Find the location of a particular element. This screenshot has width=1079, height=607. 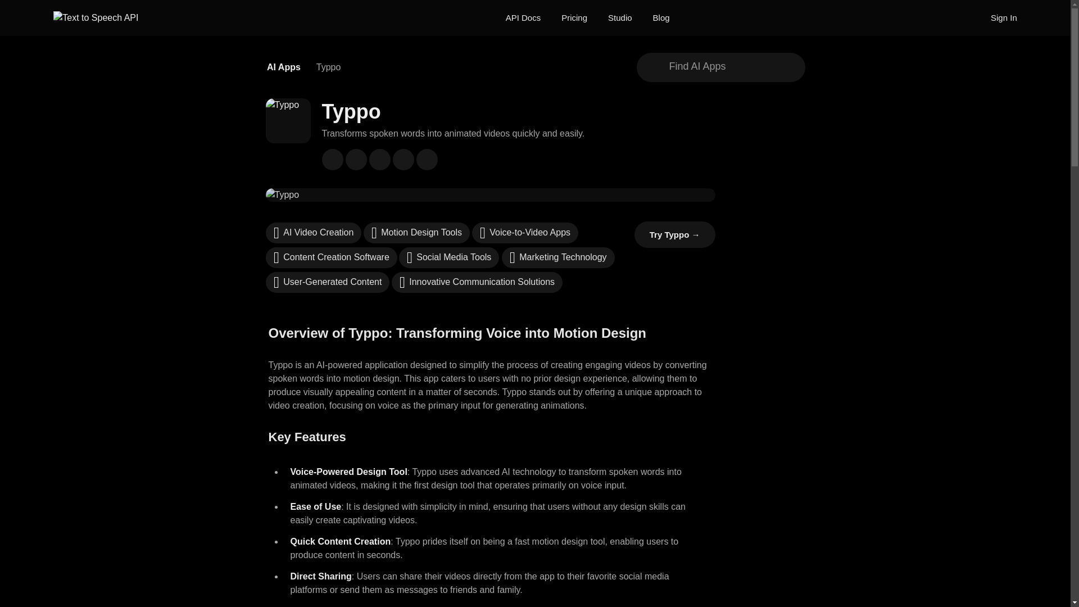

Studio is located at coordinates (620, 18).